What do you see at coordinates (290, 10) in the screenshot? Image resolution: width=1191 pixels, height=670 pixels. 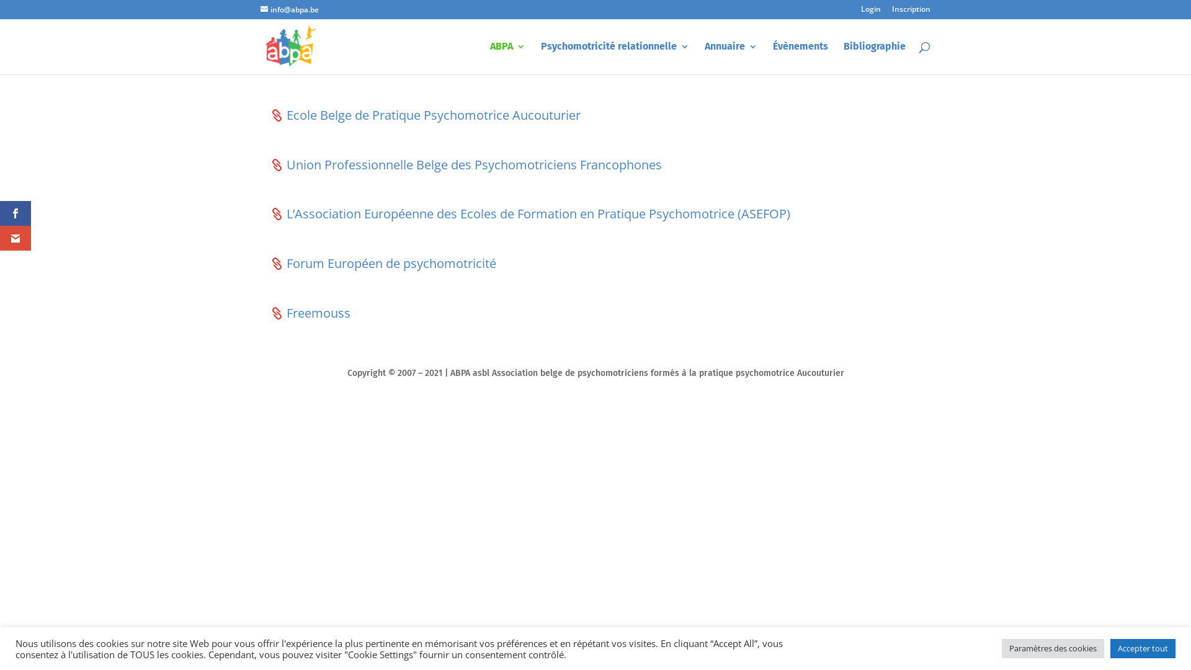 I see `info@abpa.be` at bounding box center [290, 10].